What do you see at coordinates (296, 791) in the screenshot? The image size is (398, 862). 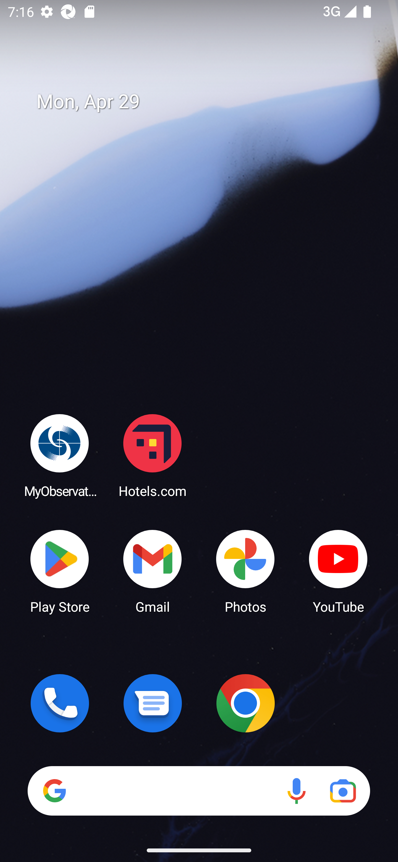 I see `Voice search` at bounding box center [296, 791].